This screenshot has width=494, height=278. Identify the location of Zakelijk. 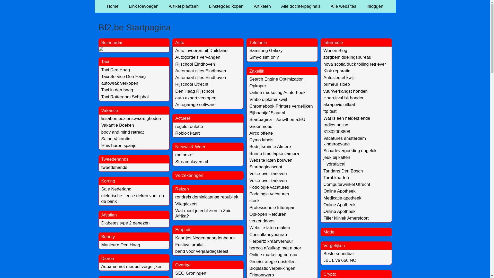
(257, 71).